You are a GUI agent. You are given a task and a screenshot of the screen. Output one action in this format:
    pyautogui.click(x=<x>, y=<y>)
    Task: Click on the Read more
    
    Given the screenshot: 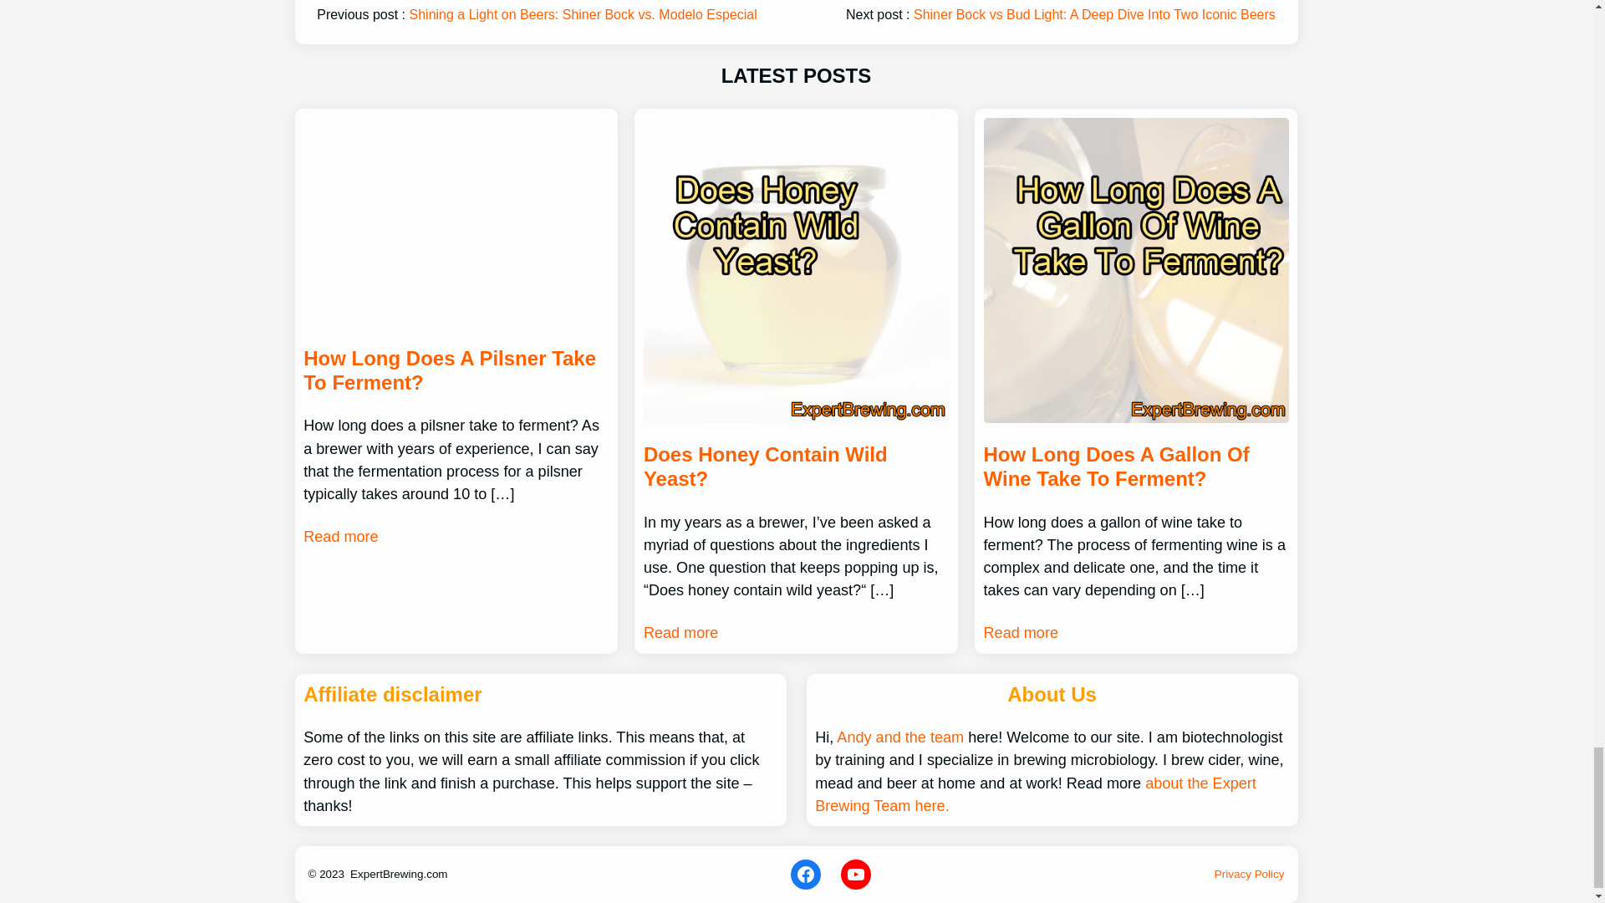 What is the action you would take?
    pyautogui.click(x=1020, y=634)
    